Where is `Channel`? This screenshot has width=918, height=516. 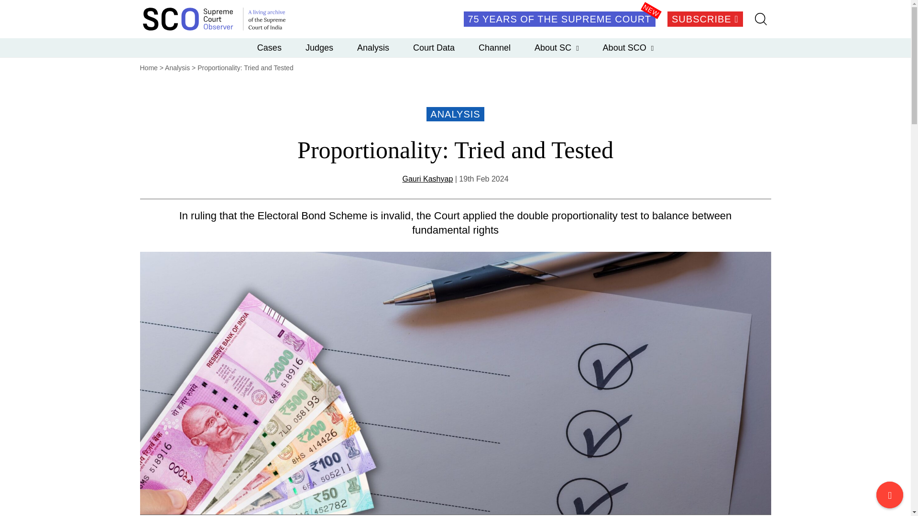
Channel is located at coordinates (494, 47).